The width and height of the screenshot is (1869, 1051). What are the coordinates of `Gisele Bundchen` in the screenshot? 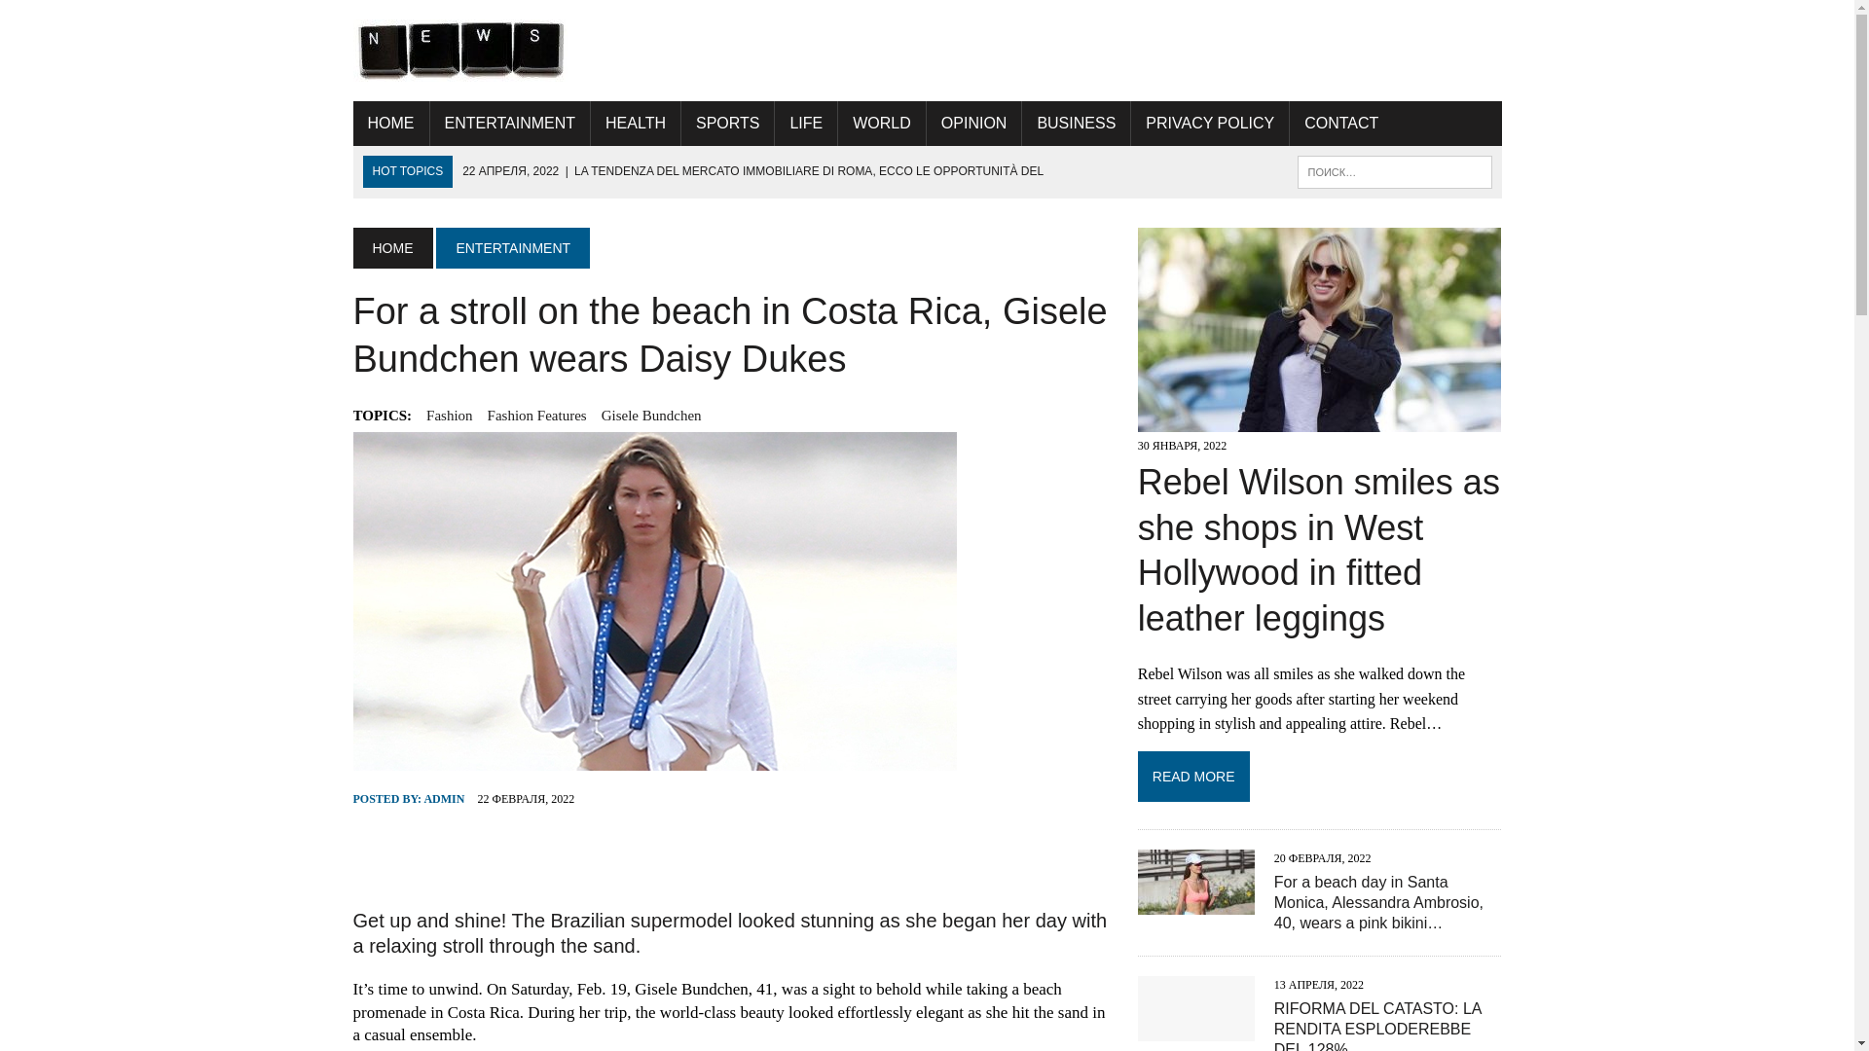 It's located at (652, 415).